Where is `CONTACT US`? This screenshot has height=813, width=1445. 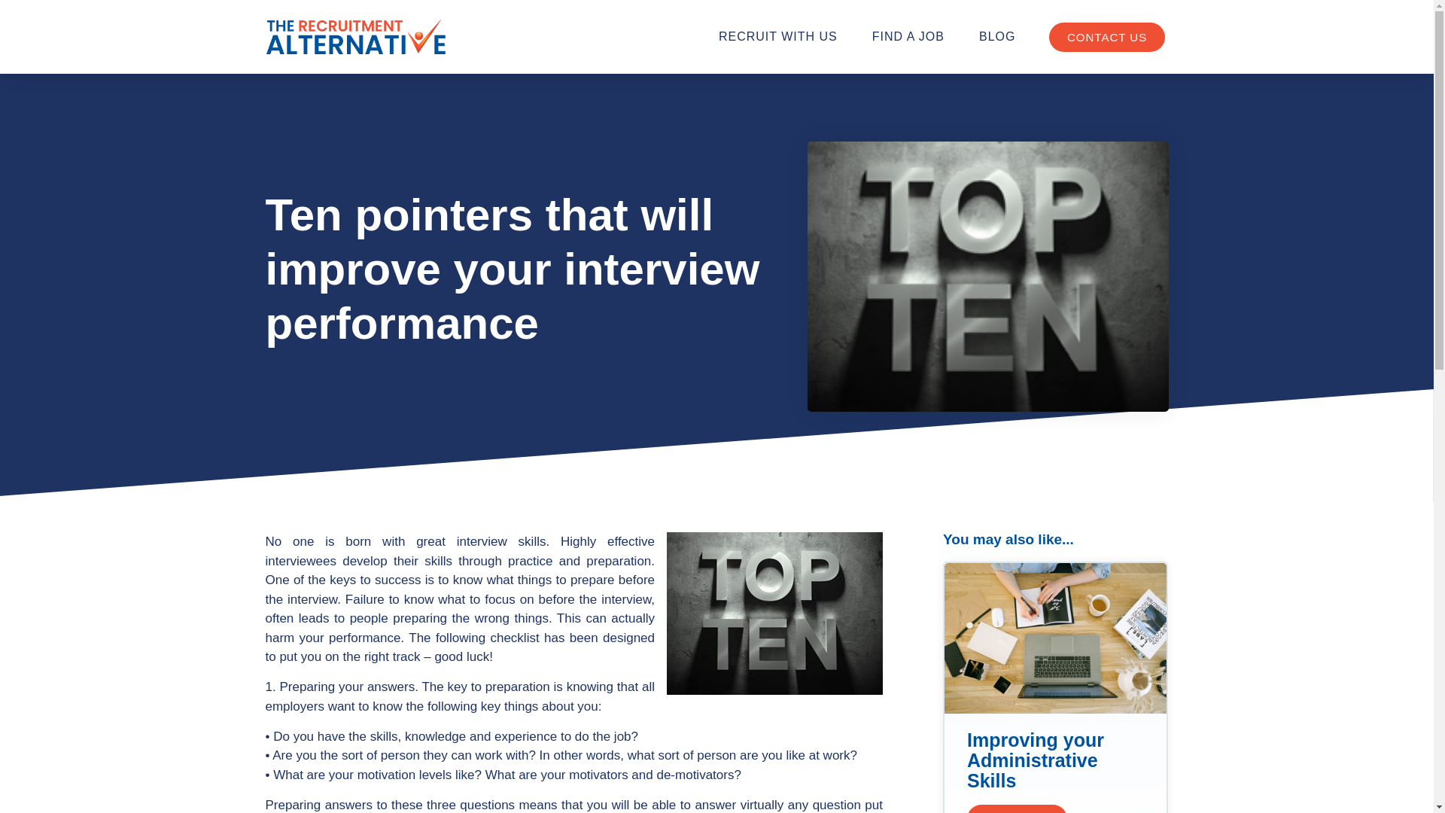
CONTACT US is located at coordinates (1106, 38).